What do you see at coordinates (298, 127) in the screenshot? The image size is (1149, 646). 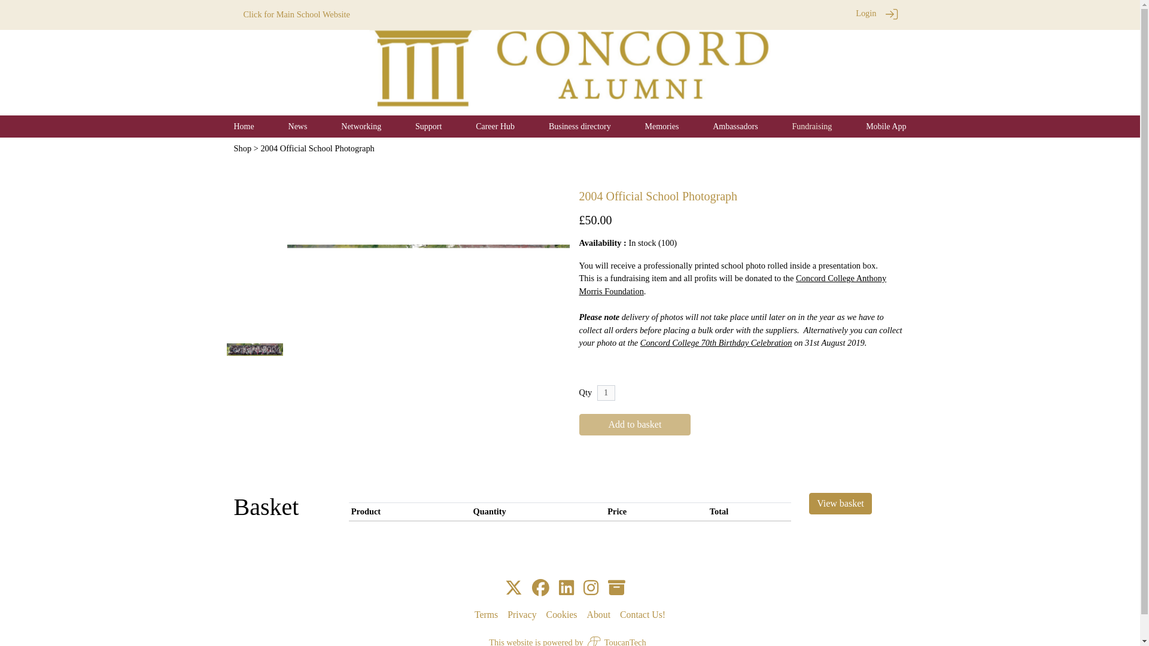 I see `News` at bounding box center [298, 127].